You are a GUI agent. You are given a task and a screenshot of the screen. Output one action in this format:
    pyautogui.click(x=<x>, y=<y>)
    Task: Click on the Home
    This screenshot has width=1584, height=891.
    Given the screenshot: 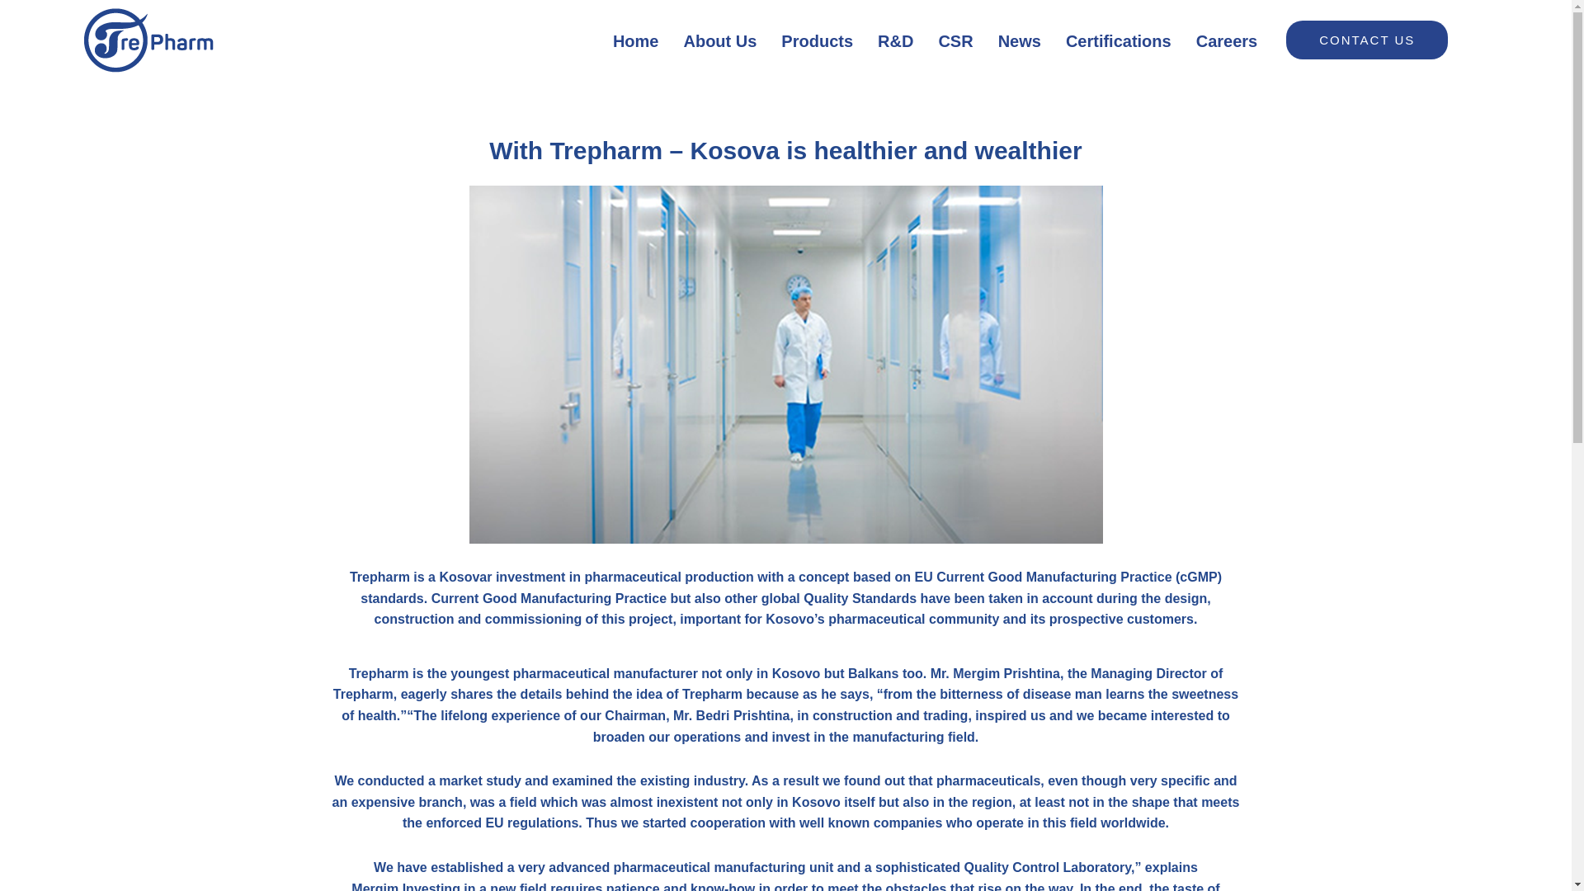 What is the action you would take?
    pyautogui.click(x=635, y=40)
    